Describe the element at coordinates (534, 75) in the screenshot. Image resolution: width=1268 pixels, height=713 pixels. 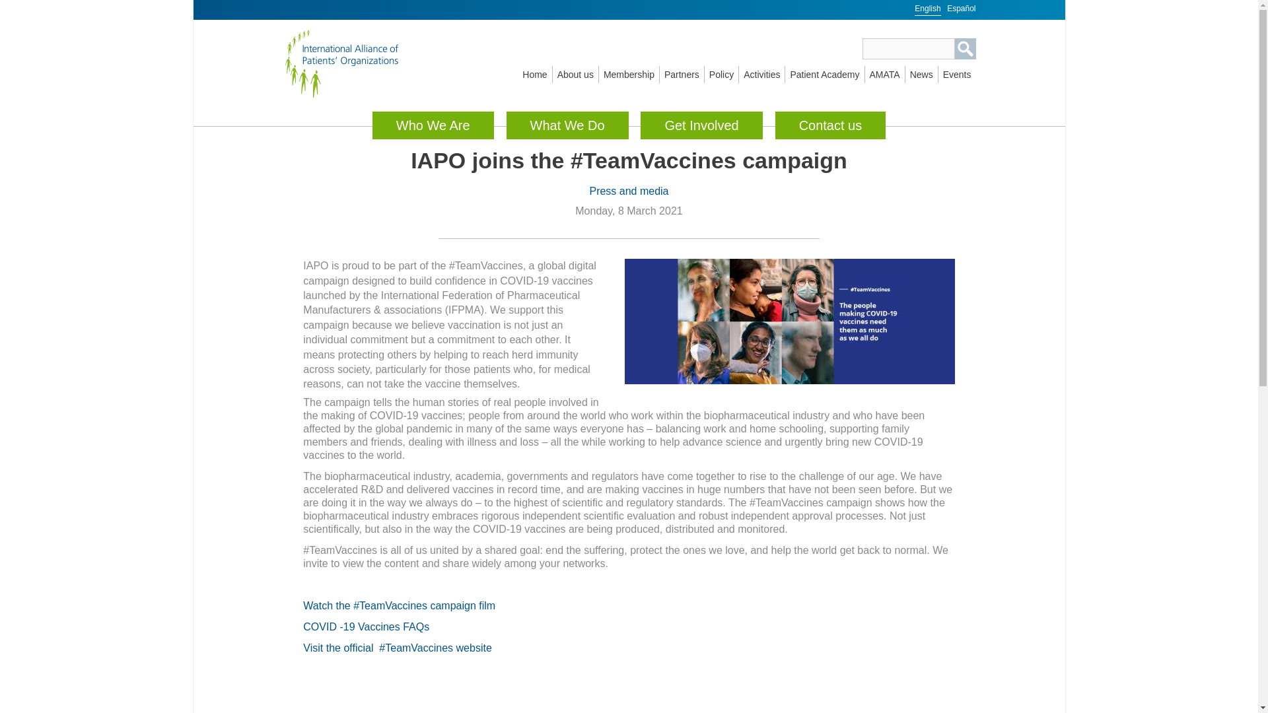
I see `Home` at that location.